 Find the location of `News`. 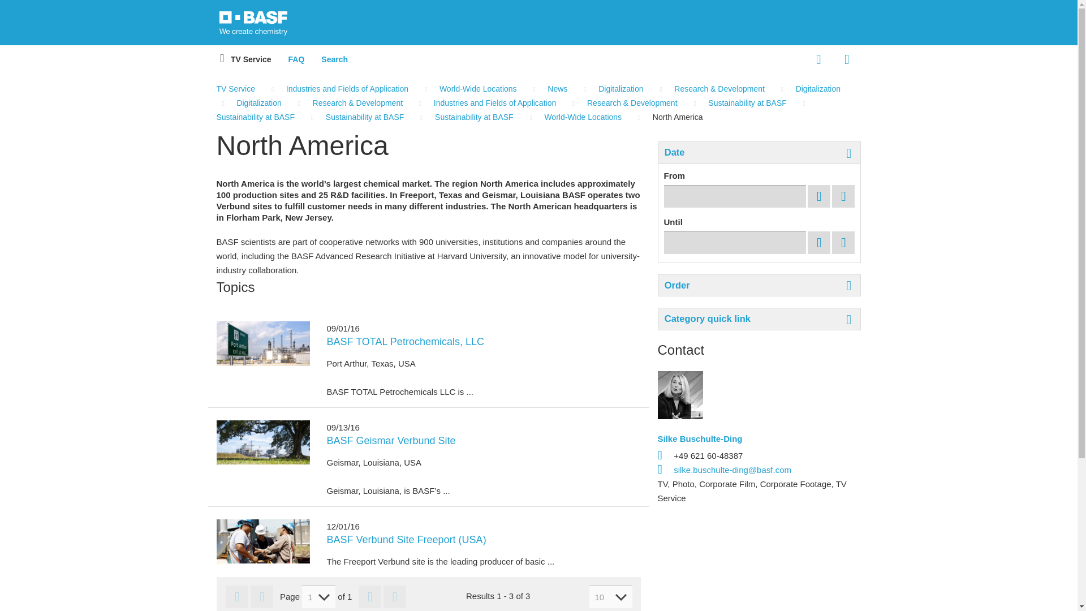

News is located at coordinates (552, 89).